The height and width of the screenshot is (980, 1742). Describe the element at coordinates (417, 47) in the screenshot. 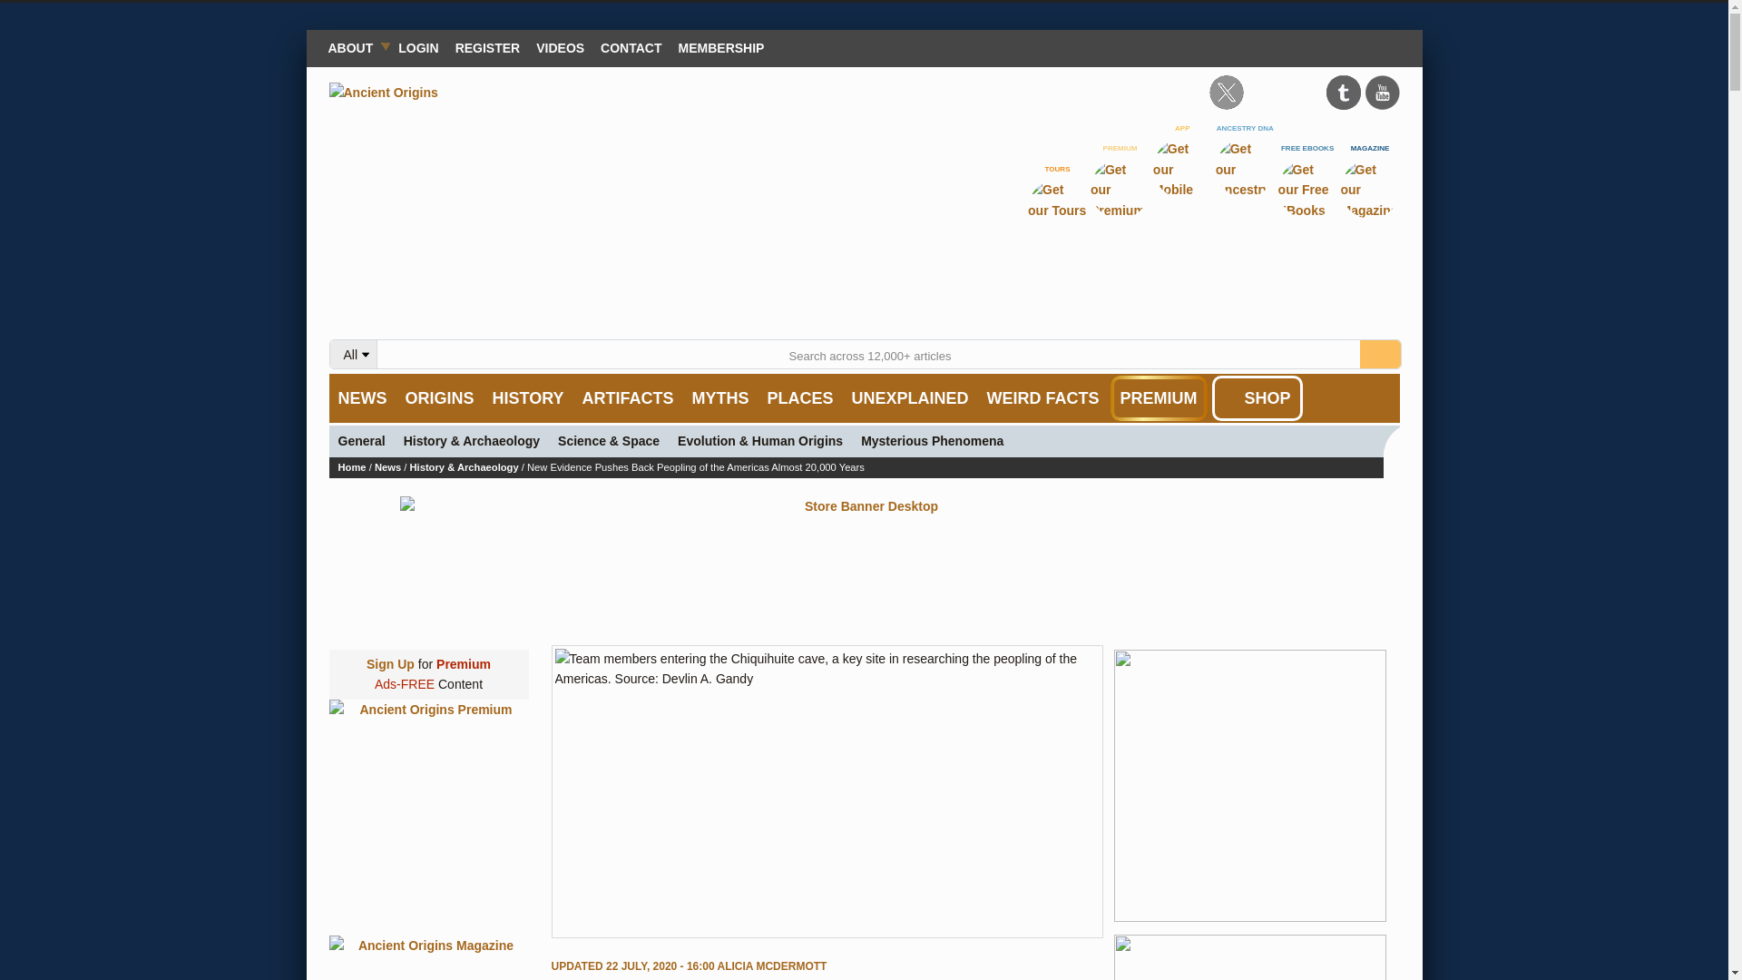

I see `LOGIN` at that location.